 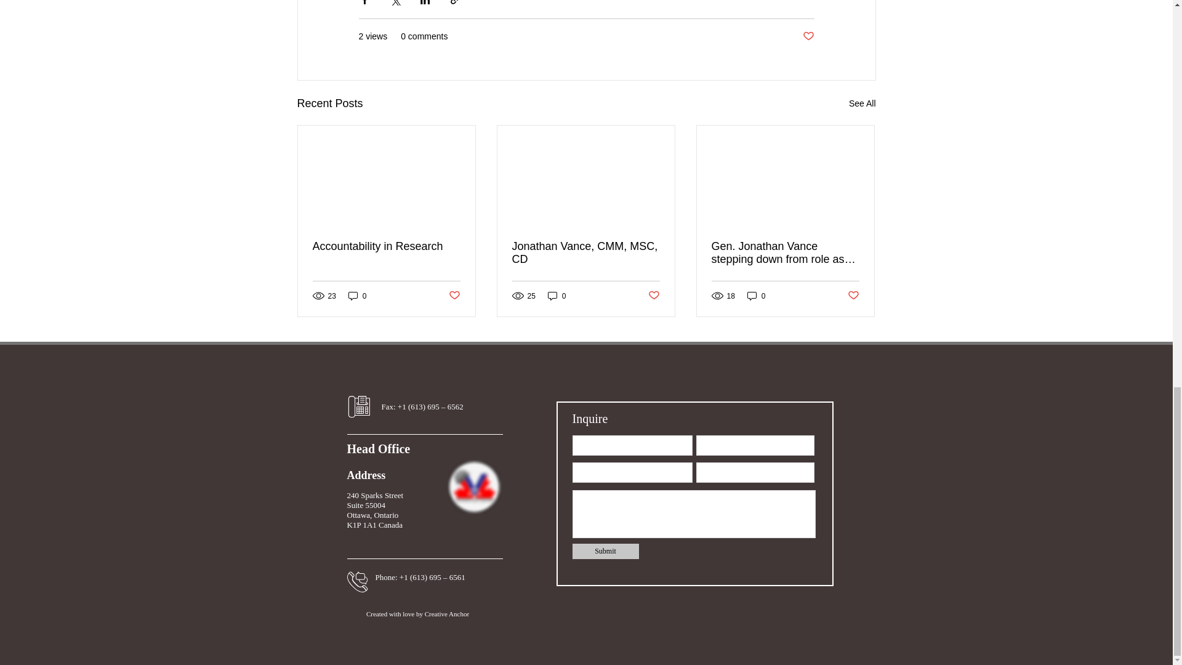 I want to click on 0, so click(x=557, y=296).